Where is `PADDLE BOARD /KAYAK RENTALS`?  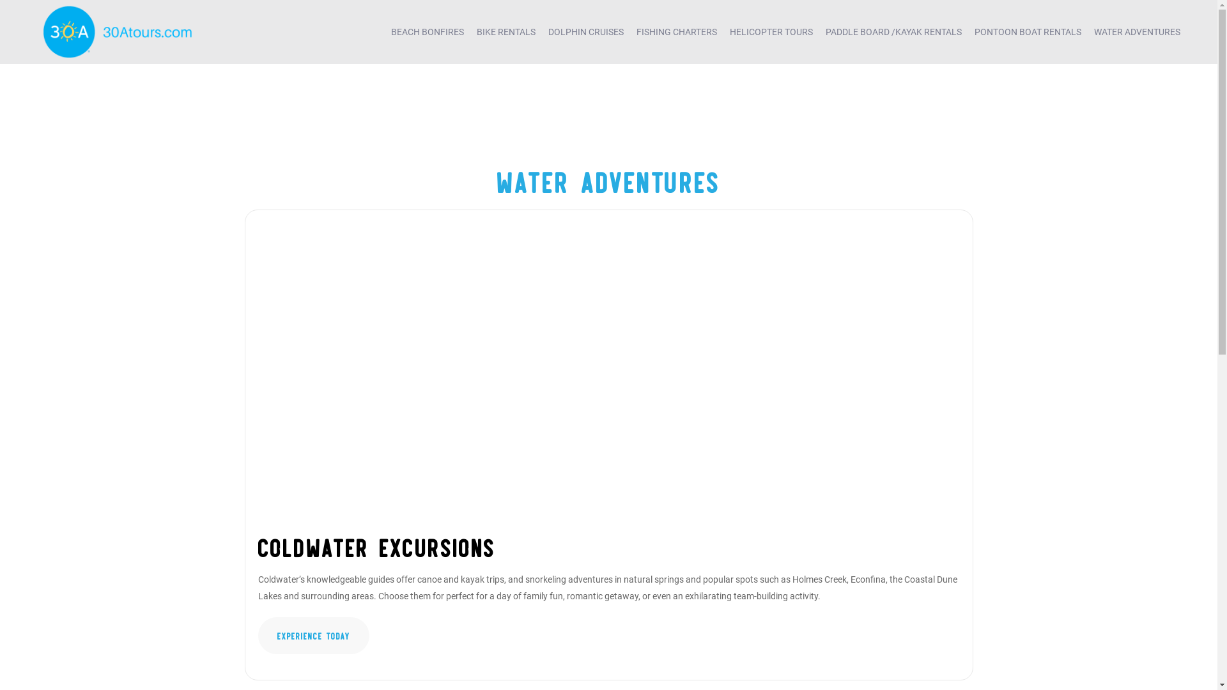
PADDLE BOARD /KAYAK RENTALS is located at coordinates (893, 32).